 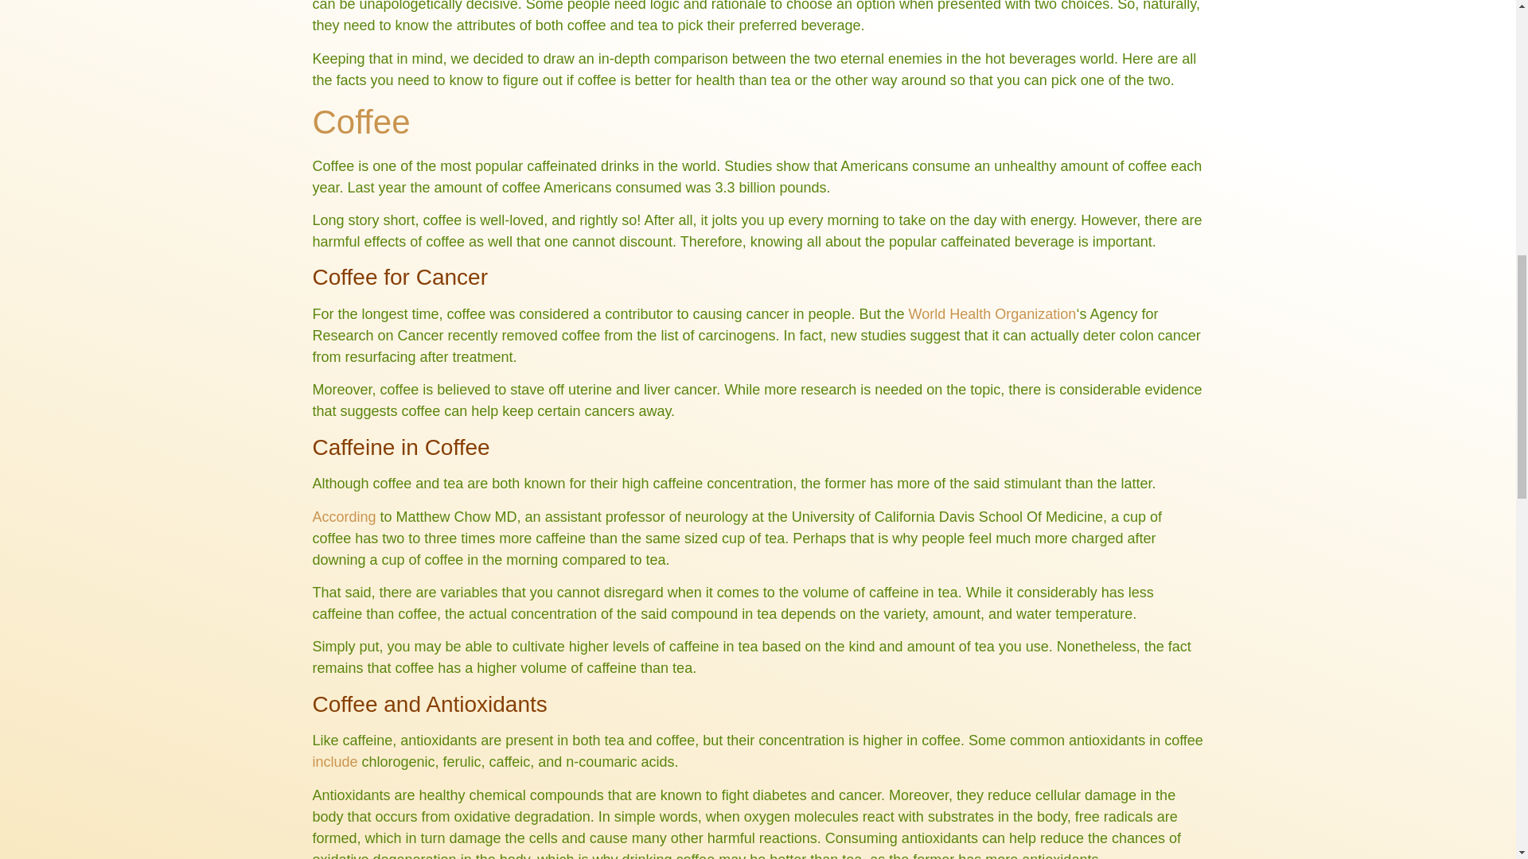 What do you see at coordinates (334, 762) in the screenshot?
I see `include` at bounding box center [334, 762].